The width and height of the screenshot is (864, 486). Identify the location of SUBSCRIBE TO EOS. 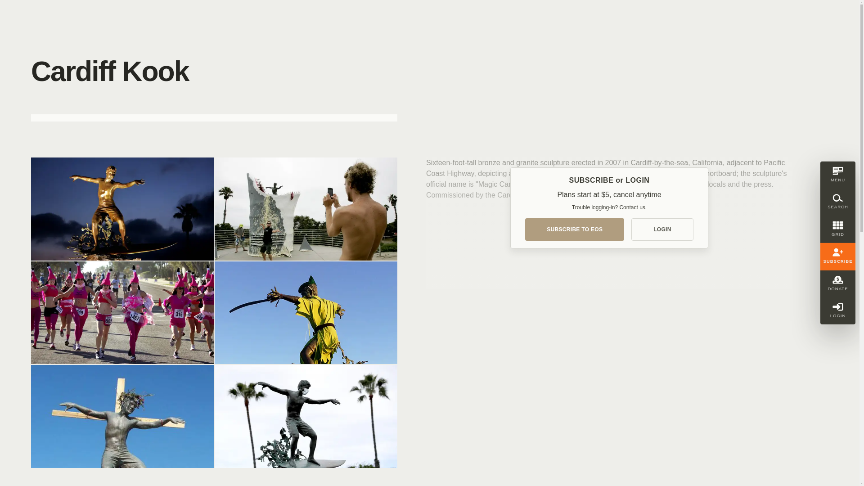
(837, 310).